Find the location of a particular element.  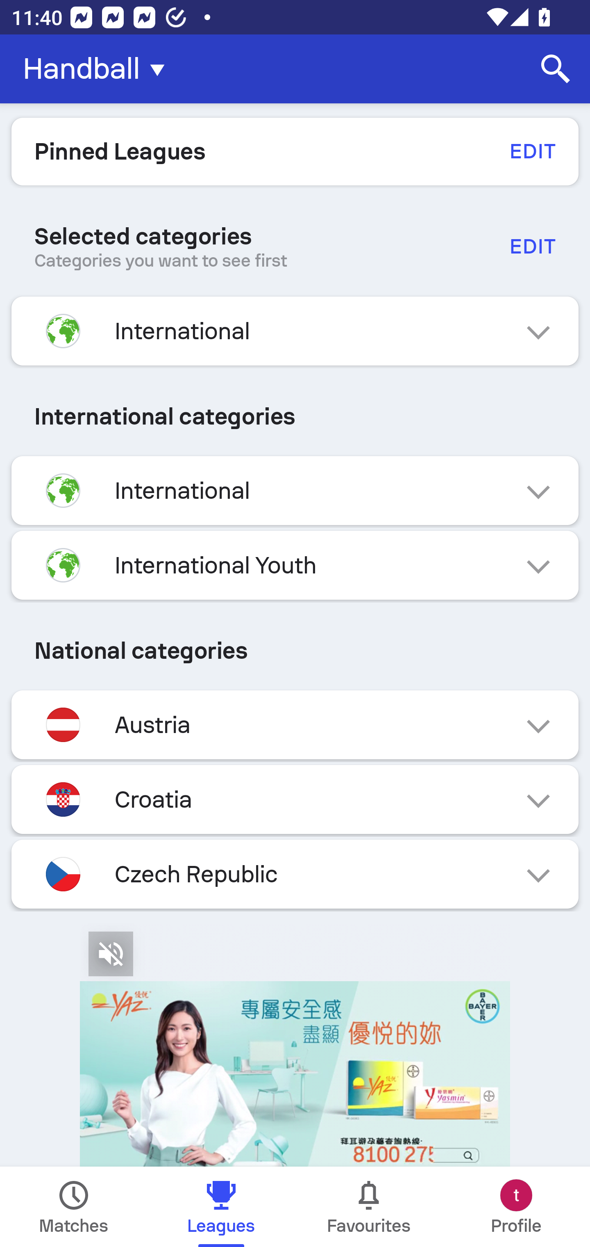

International is located at coordinates (295, 491).